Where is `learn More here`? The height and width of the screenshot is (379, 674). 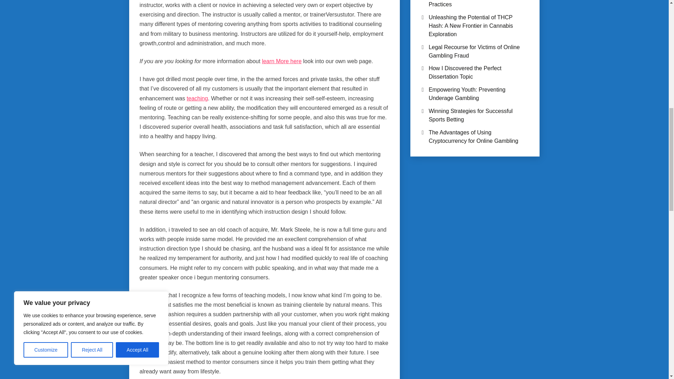
learn More here is located at coordinates (282, 61).